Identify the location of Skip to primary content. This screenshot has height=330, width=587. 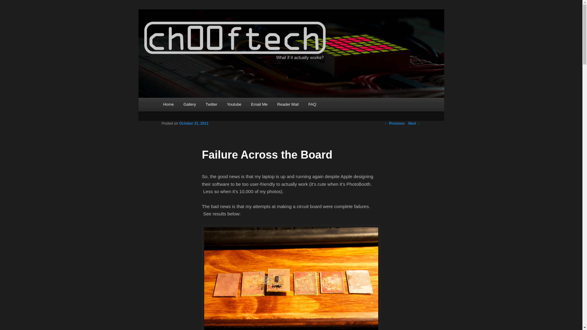
(190, 105).